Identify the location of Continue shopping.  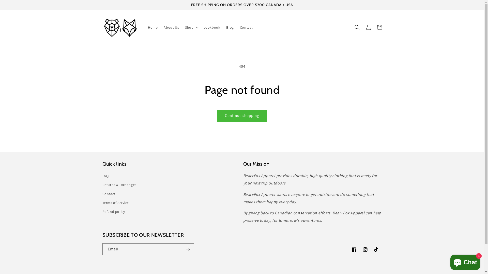
(242, 116).